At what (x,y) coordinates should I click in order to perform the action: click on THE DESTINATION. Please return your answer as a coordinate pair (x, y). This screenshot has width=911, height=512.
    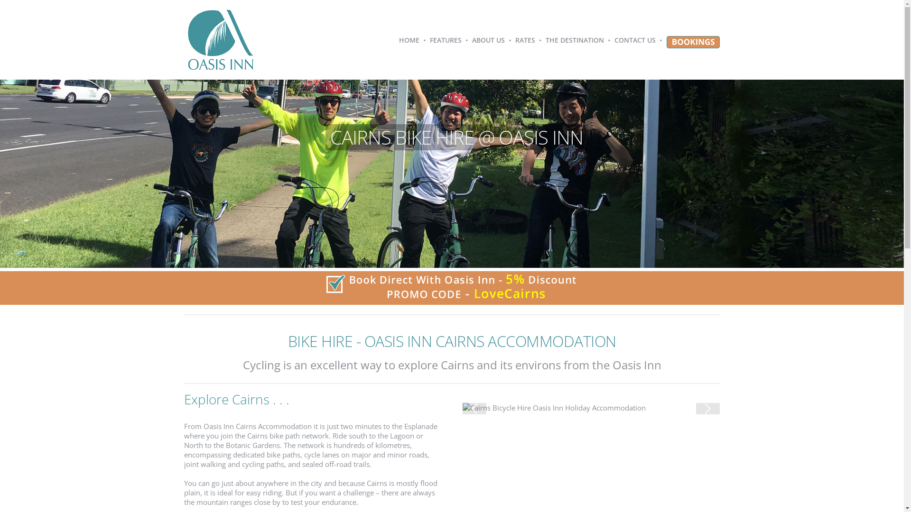
    Looking at the image, I should click on (575, 40).